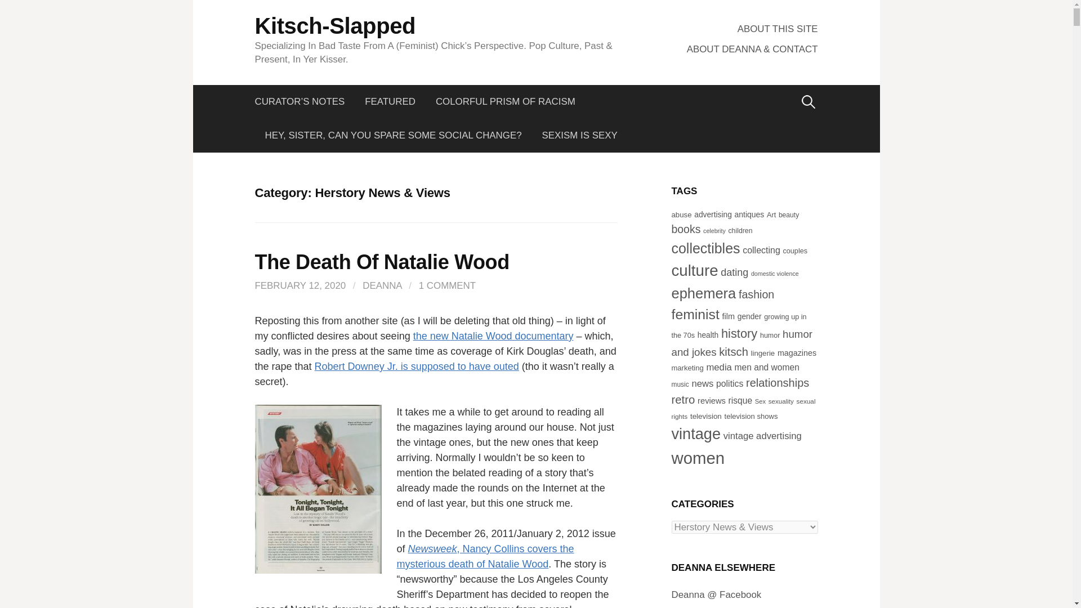 Image resolution: width=1081 pixels, height=608 pixels. I want to click on SEXISM IS SEXY, so click(580, 135).